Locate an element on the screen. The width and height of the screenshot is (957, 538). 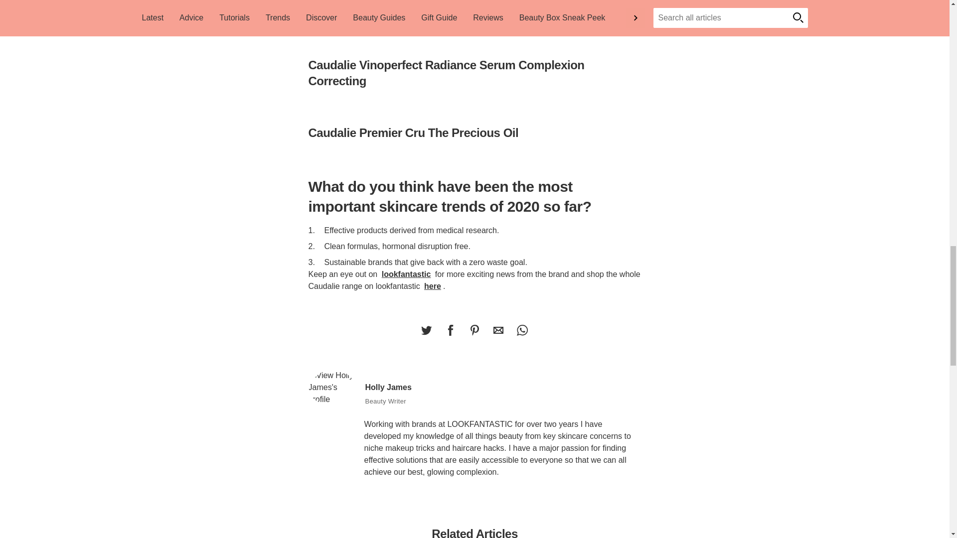
Share this on Twitter is located at coordinates (426, 330).